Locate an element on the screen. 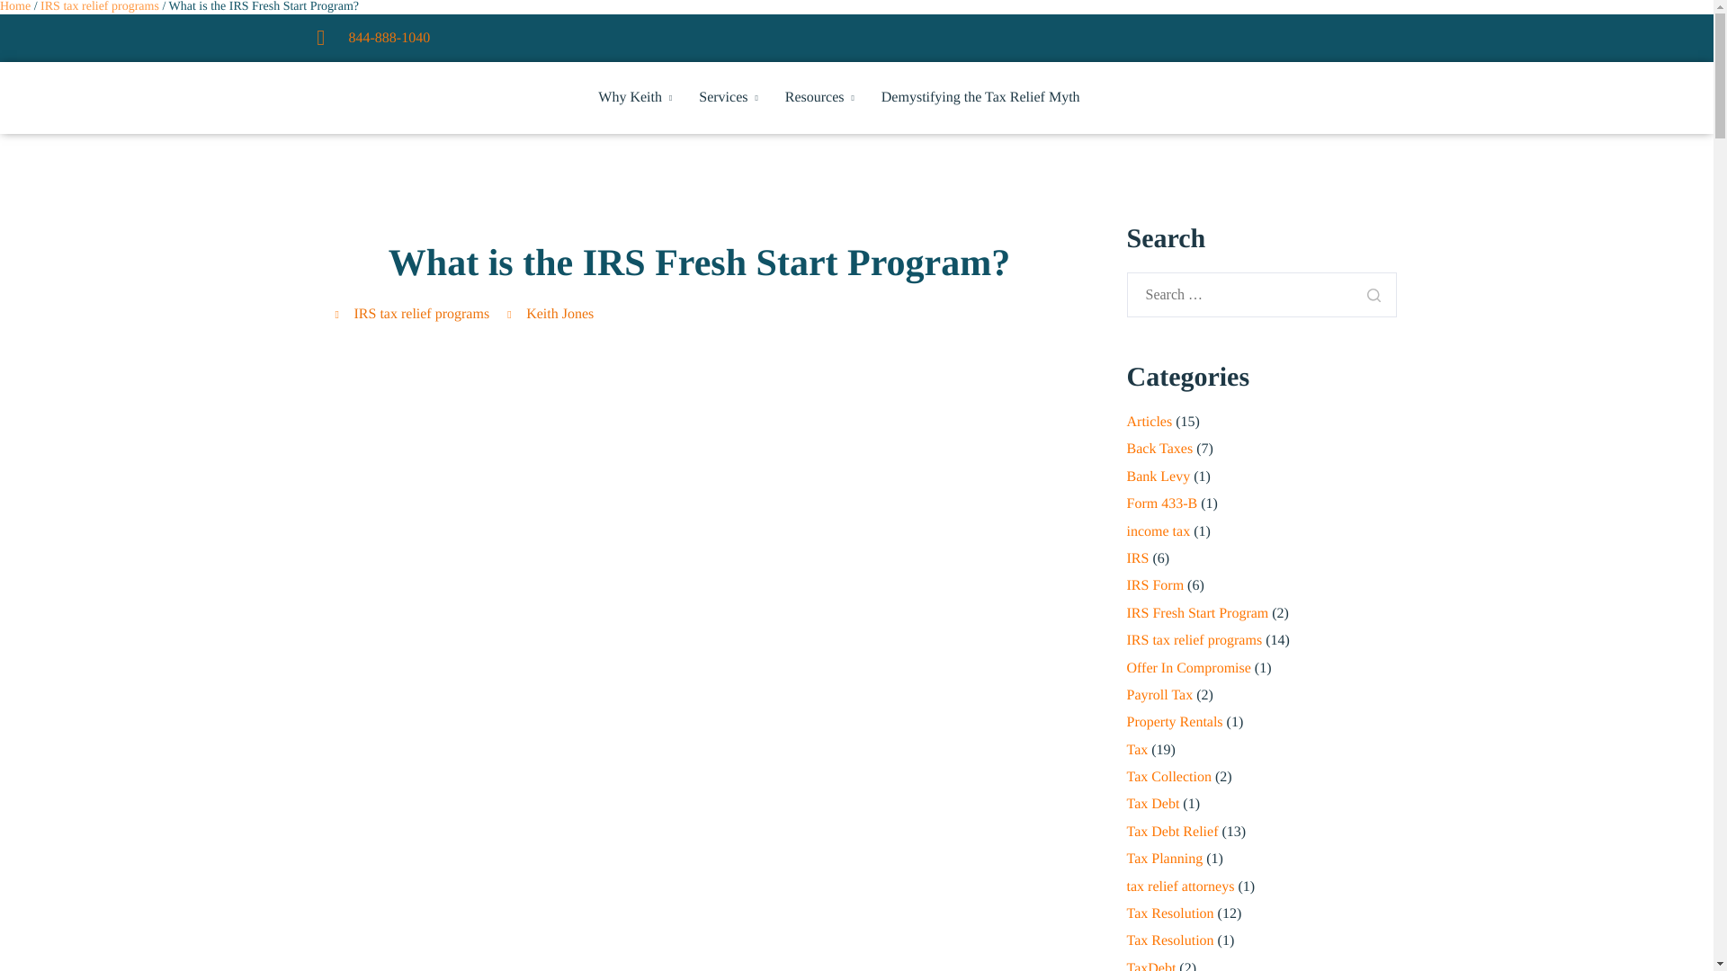 The image size is (1727, 971). Search is located at coordinates (1373, 295).